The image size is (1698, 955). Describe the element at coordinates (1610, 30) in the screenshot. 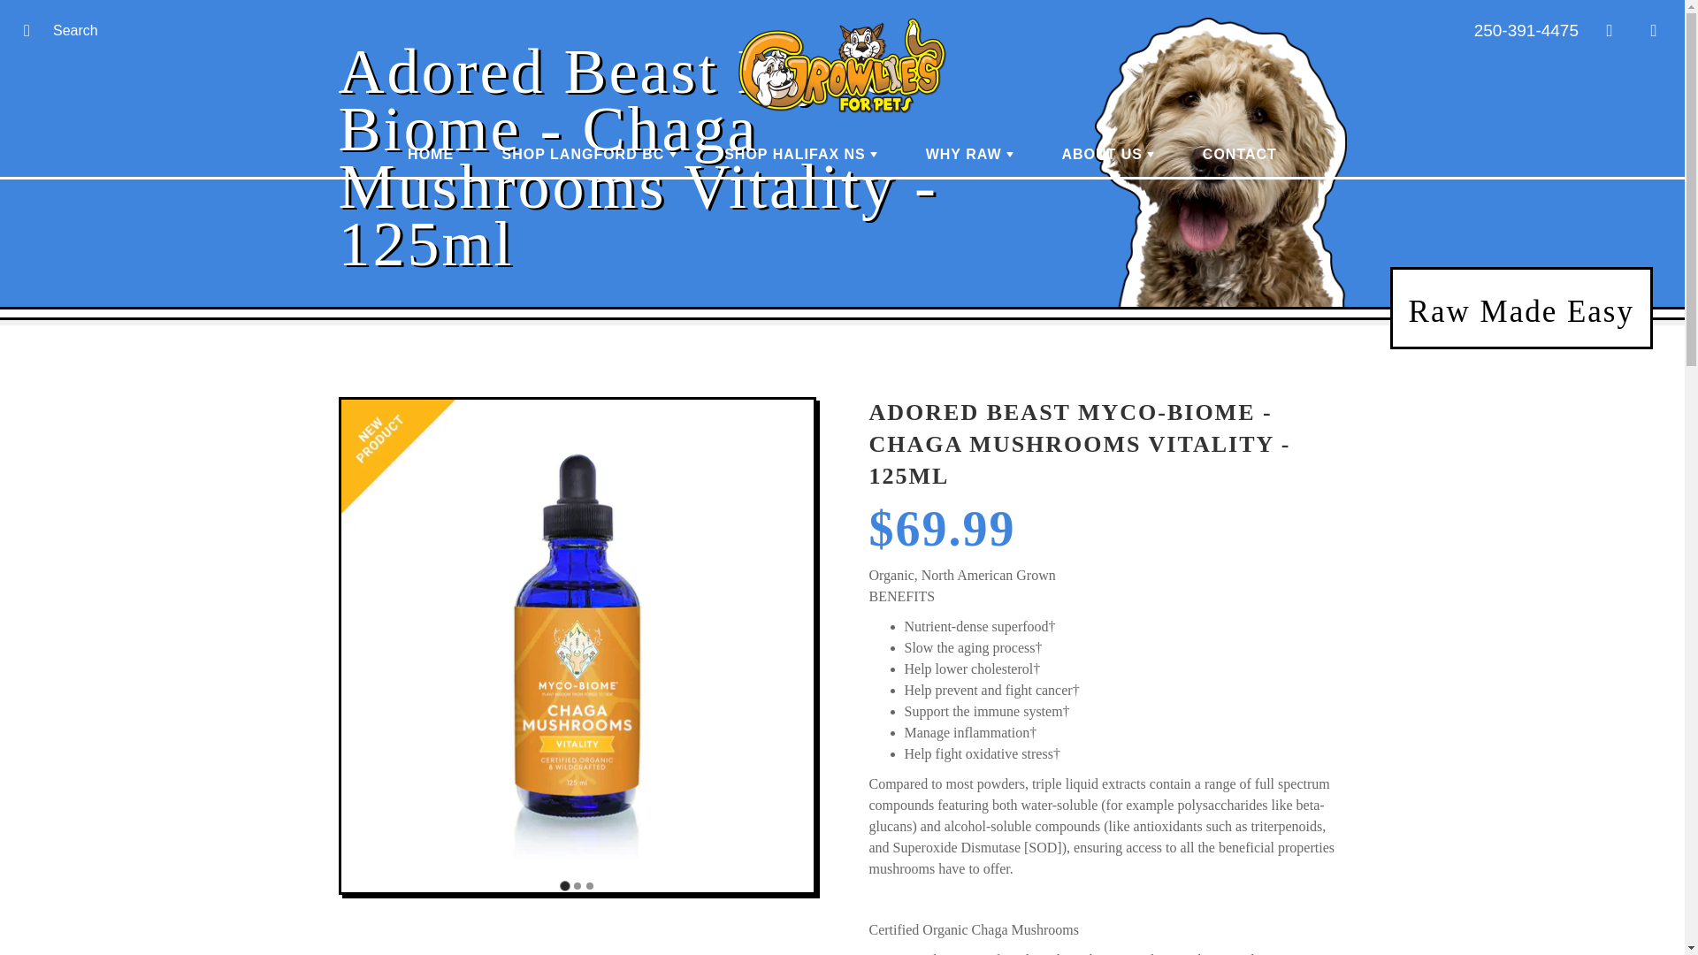

I see `My account` at that location.